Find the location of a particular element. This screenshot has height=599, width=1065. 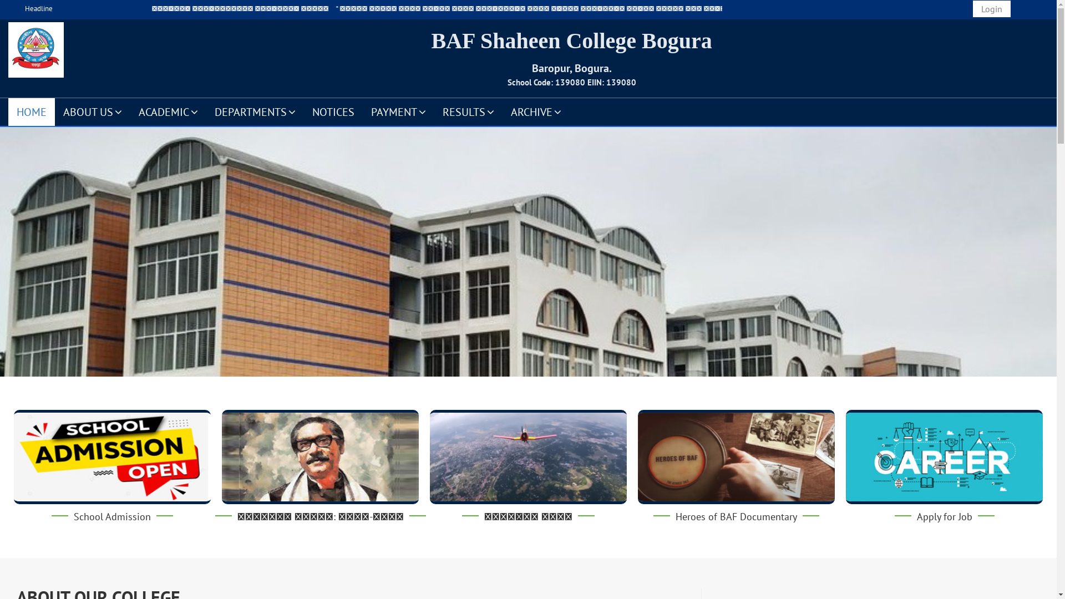

DEPARTMENTS is located at coordinates (255, 111).